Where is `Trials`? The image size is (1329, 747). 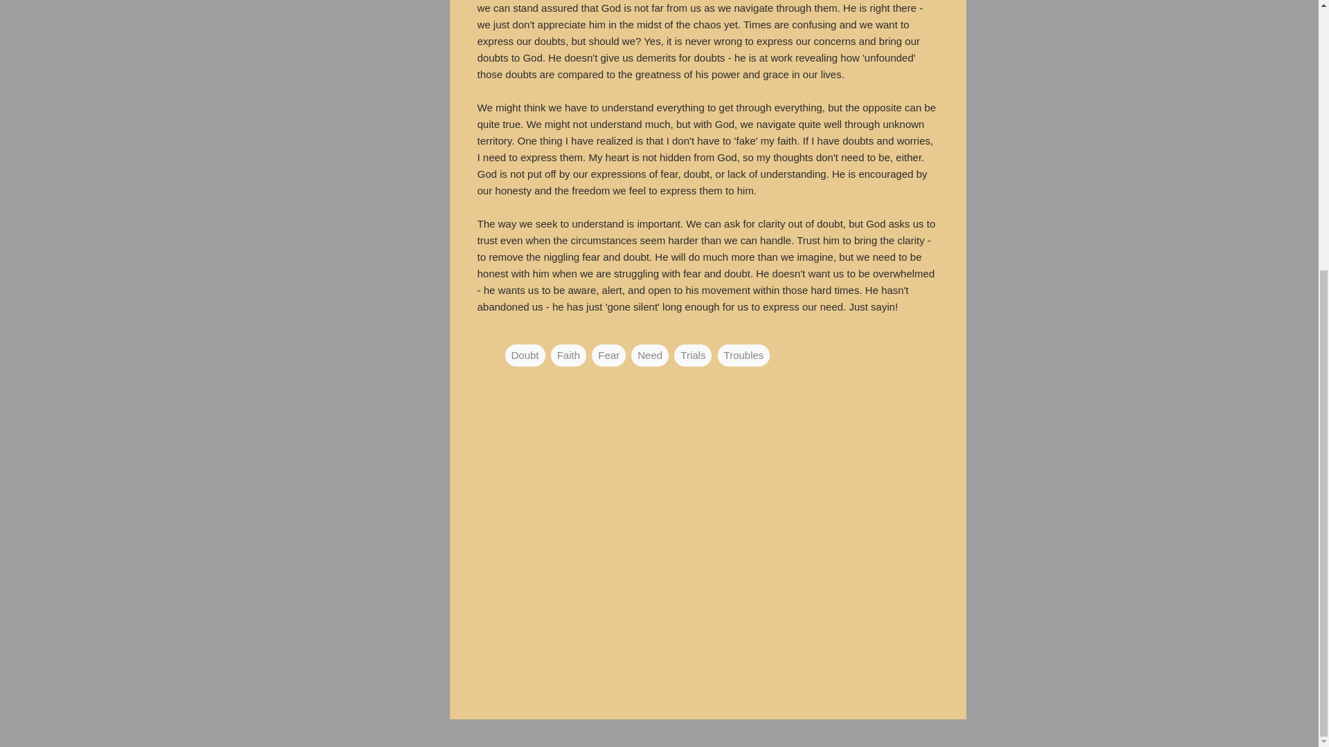 Trials is located at coordinates (692, 354).